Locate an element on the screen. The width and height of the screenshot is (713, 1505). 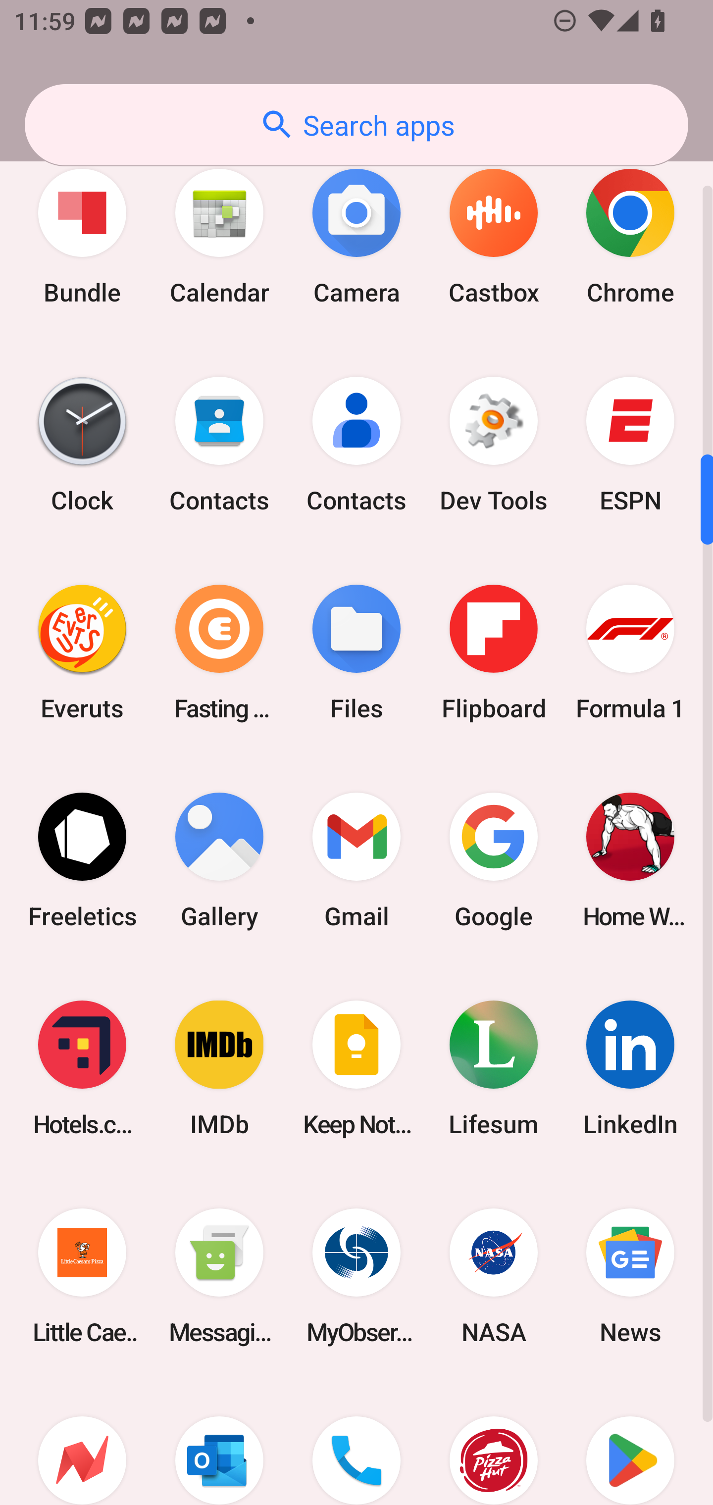
Freeletics is located at coordinates (82, 860).